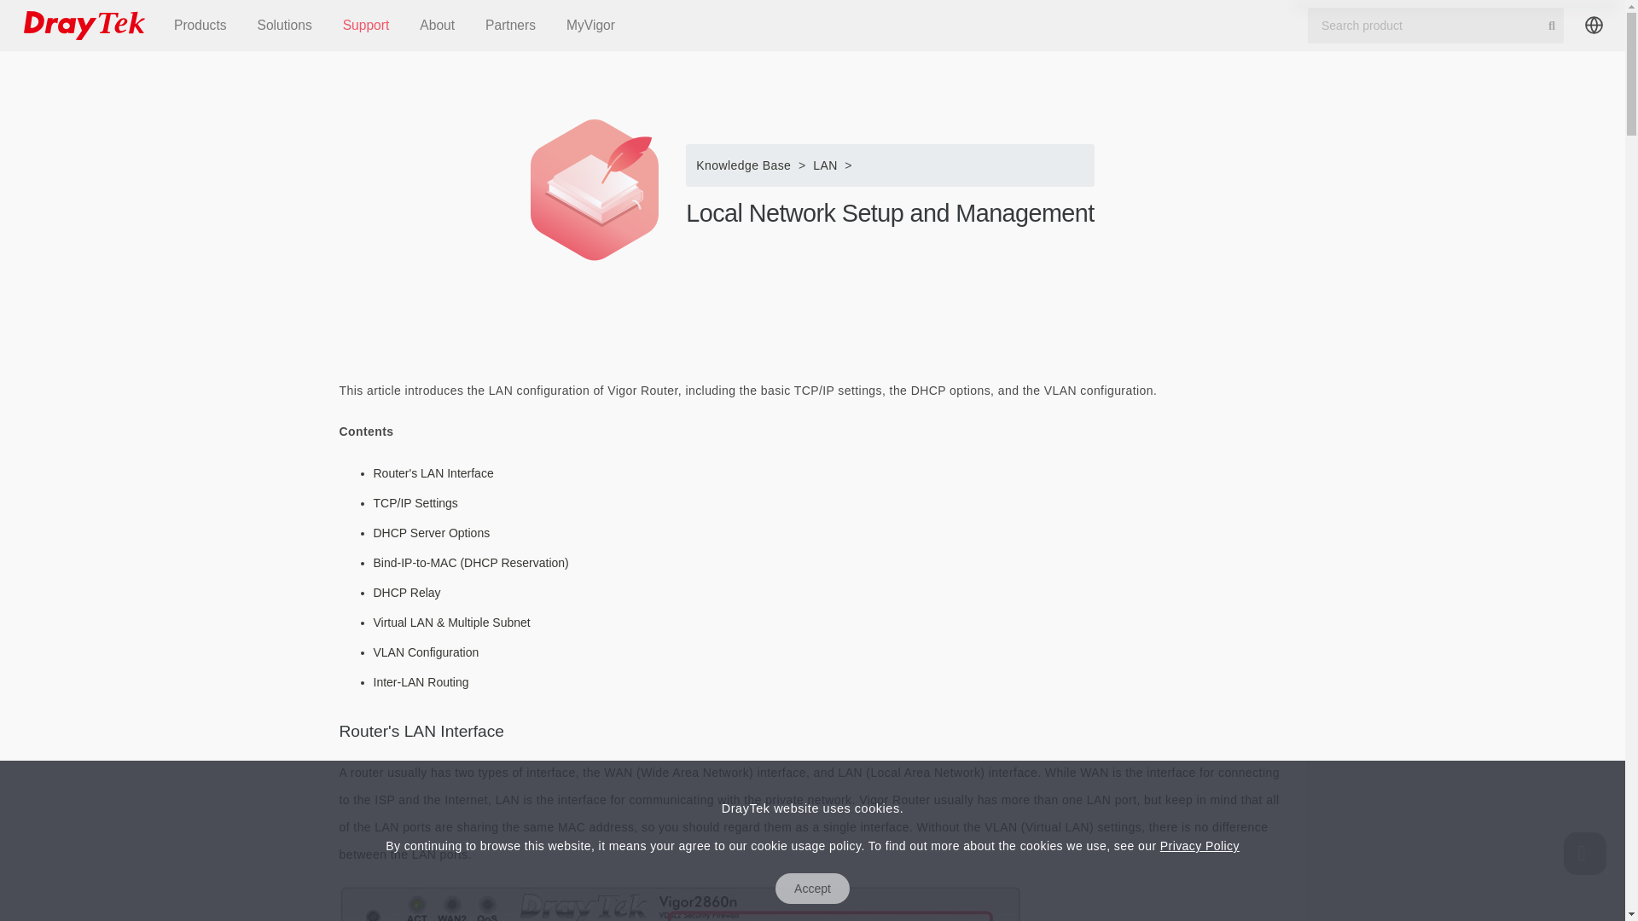 The height and width of the screenshot is (921, 1638). Describe the element at coordinates (200, 26) in the screenshot. I see `Products` at that location.